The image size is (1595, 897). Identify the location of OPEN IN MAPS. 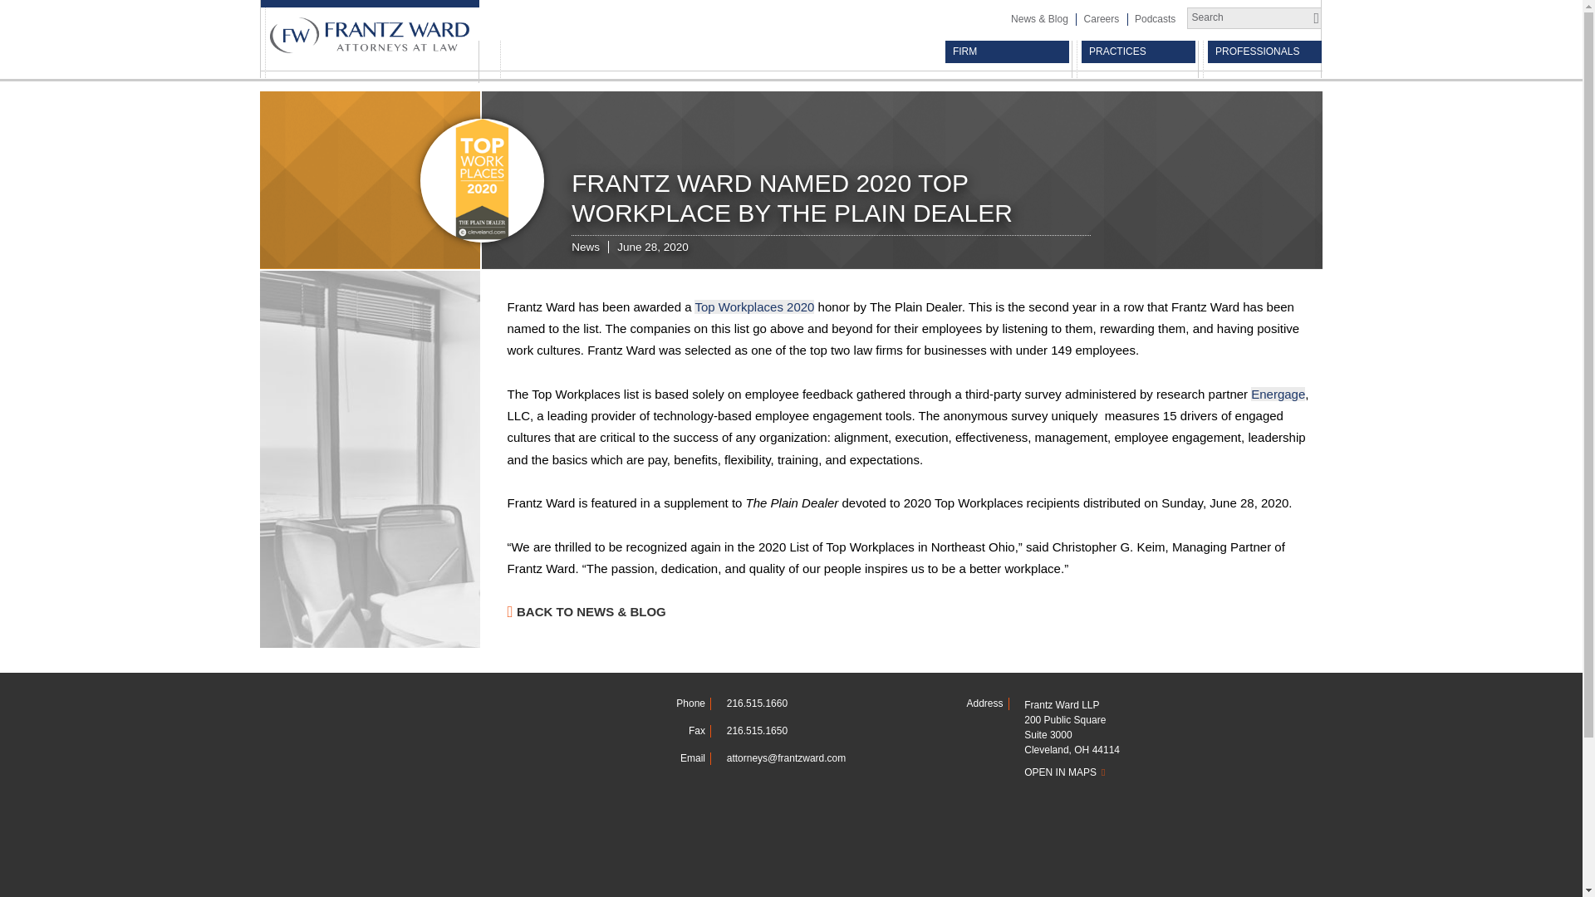
(1107, 772).